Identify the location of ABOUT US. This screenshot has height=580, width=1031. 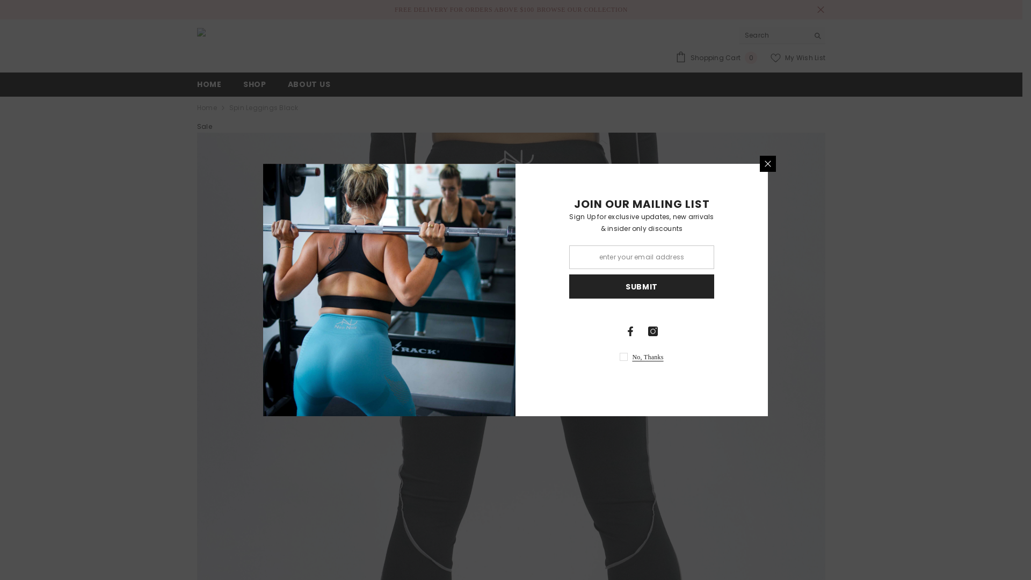
(309, 88).